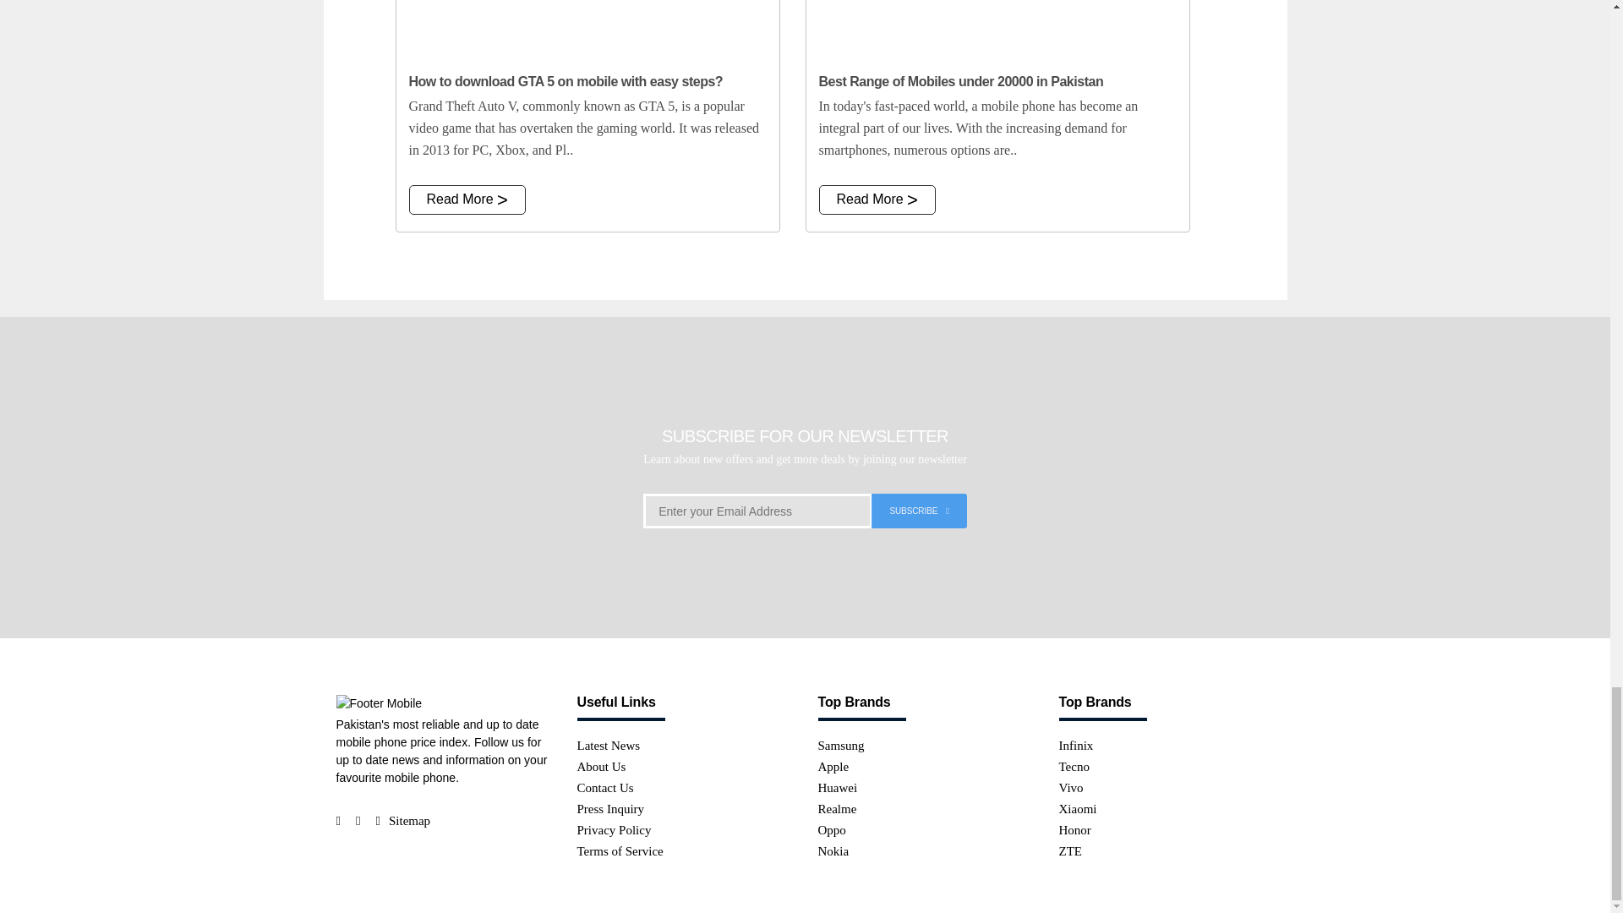  Describe the element at coordinates (997, 30) in the screenshot. I see `Best Range of Mobiles under 20000 in Pakistan` at that location.